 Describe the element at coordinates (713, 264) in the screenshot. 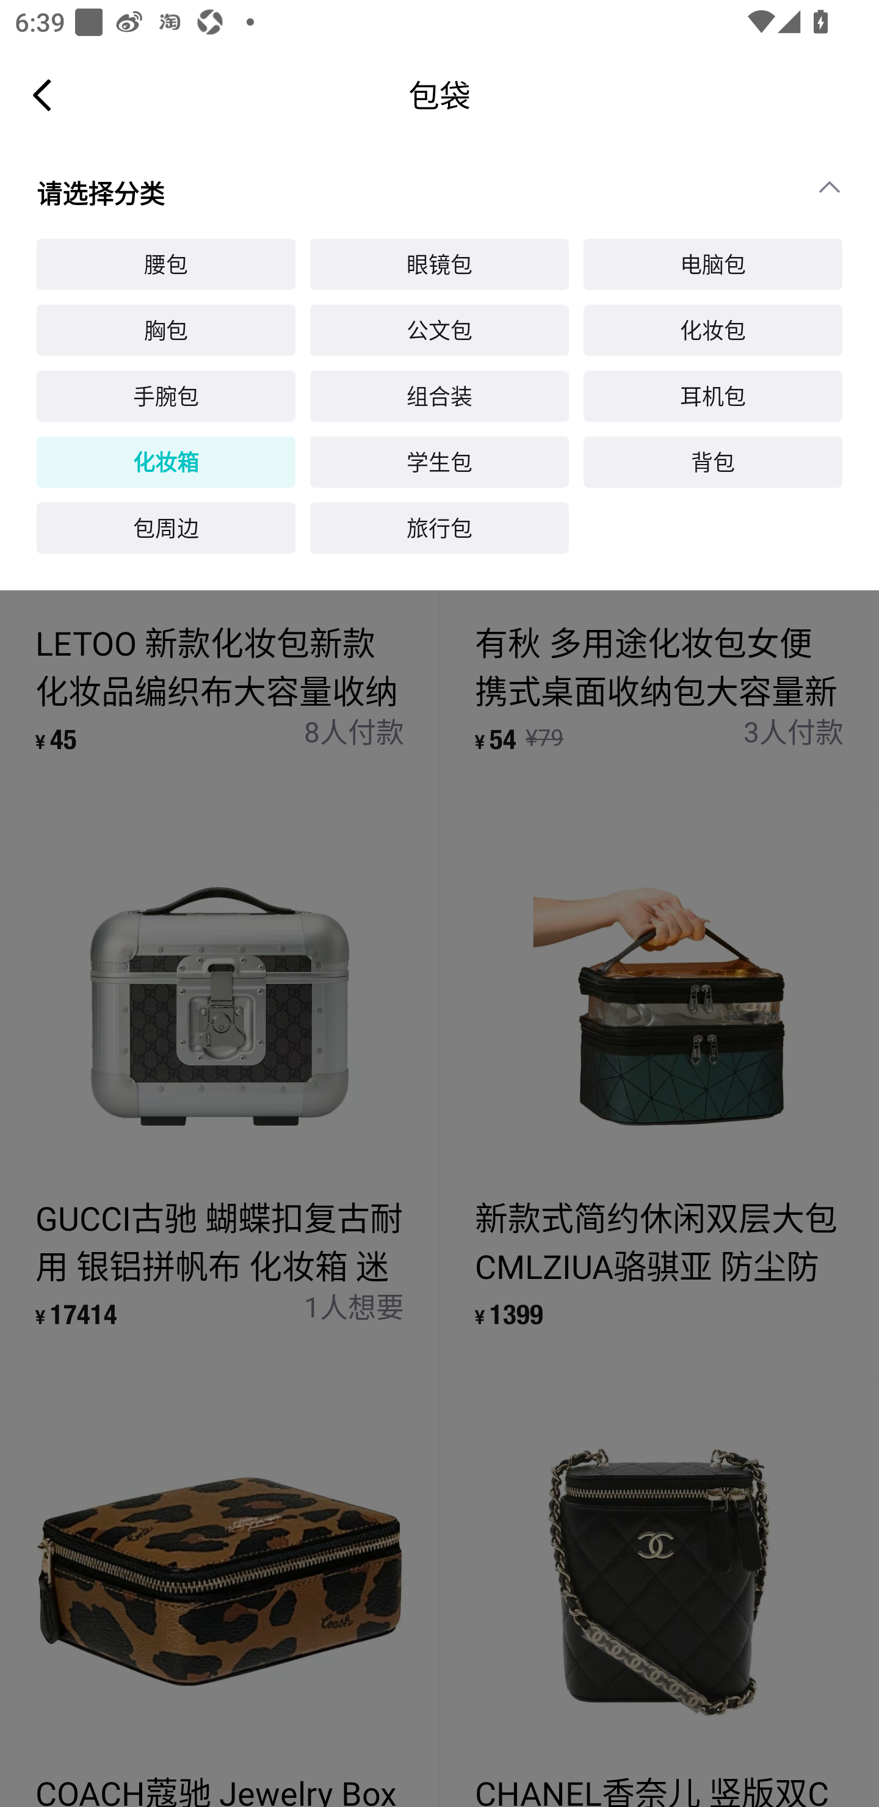

I see `电脑包` at that location.